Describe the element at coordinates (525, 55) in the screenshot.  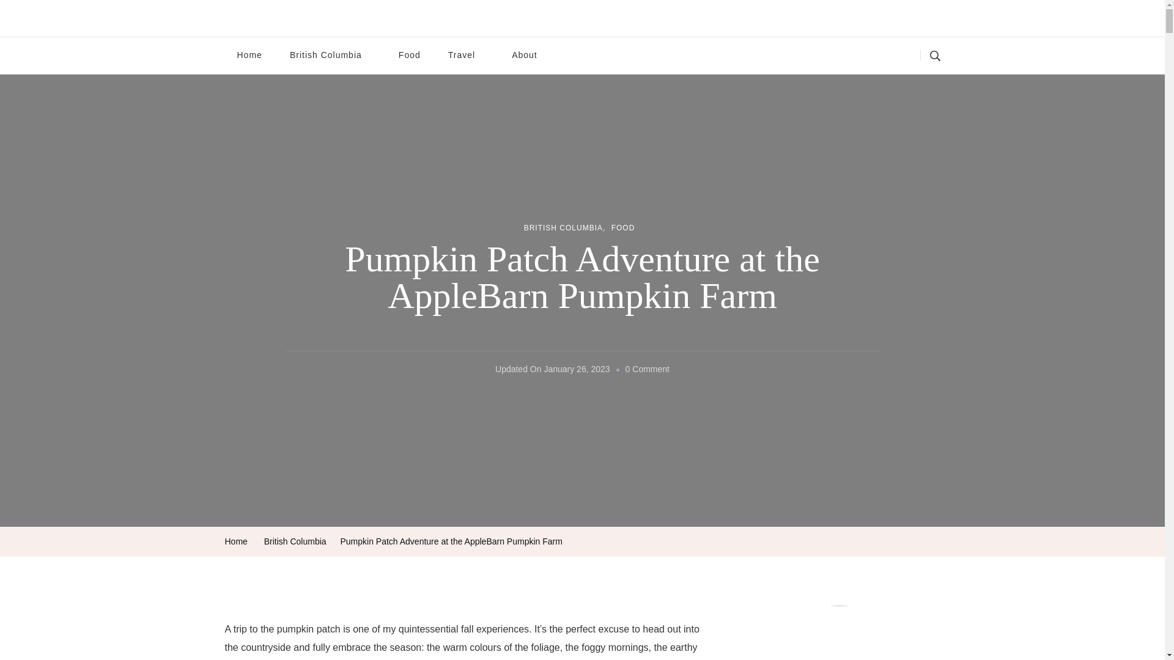
I see `About` at that location.